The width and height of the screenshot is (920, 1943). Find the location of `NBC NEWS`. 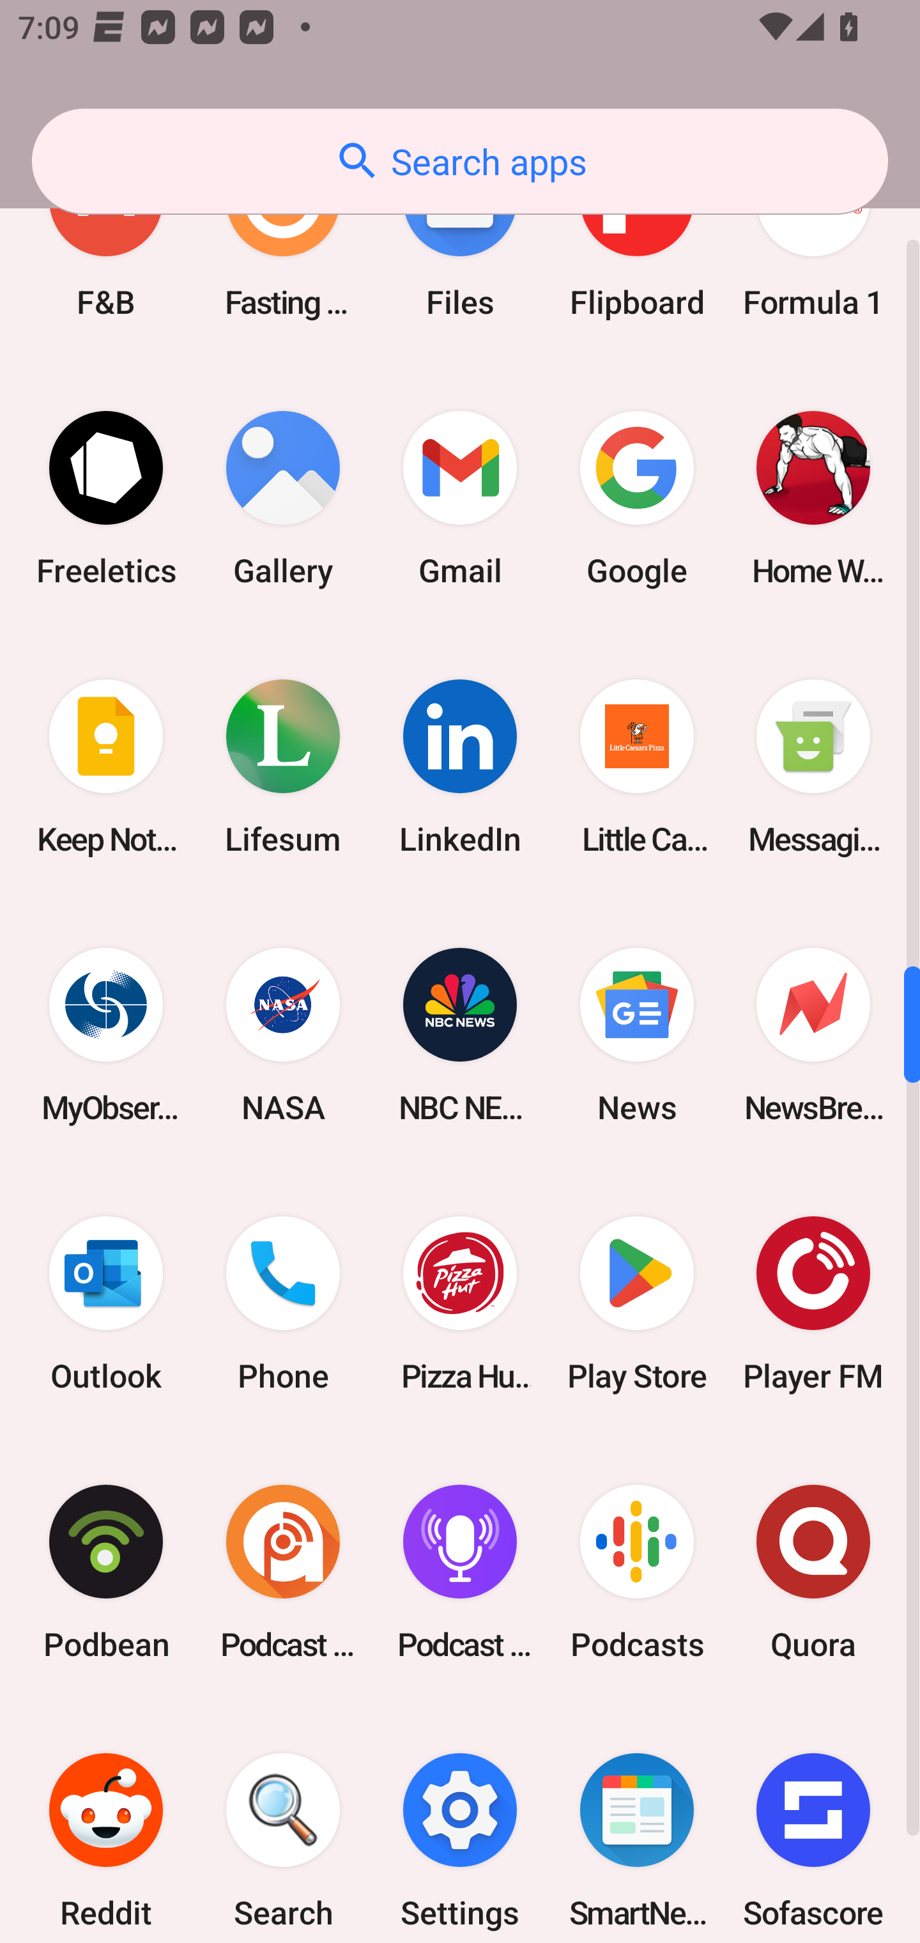

NBC NEWS is located at coordinates (460, 1035).